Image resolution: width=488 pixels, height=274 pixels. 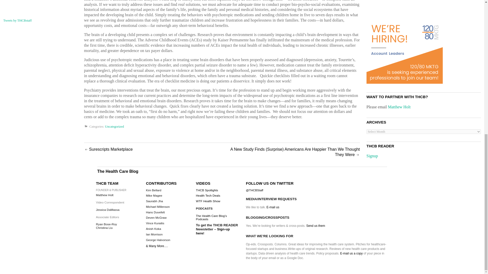 What do you see at coordinates (111, 149) in the screenshot?
I see `Surescripts Marketplace` at bounding box center [111, 149].